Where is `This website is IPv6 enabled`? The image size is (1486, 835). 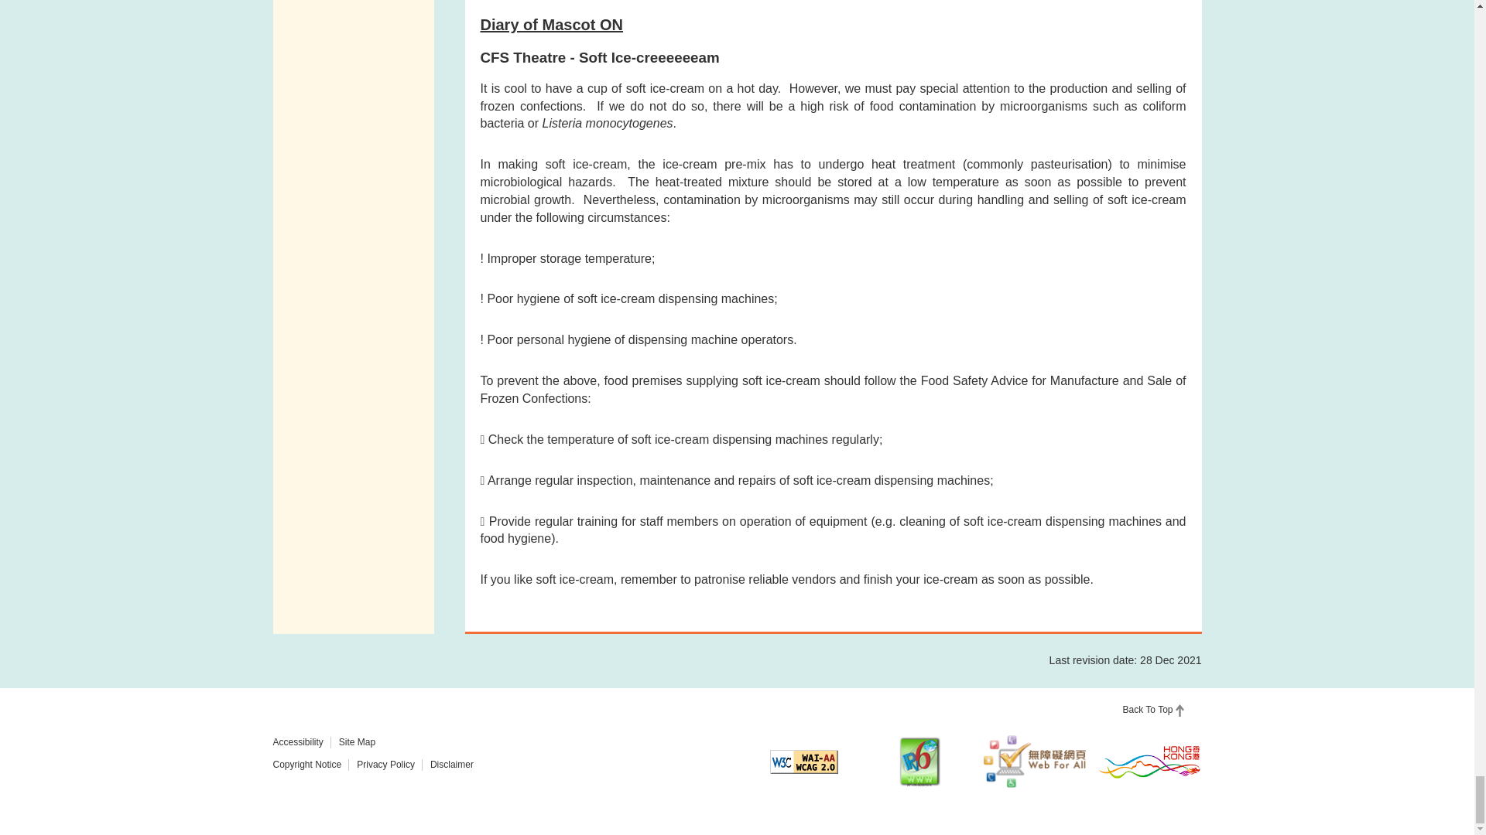
This website is IPv6 enabled is located at coordinates (919, 762).